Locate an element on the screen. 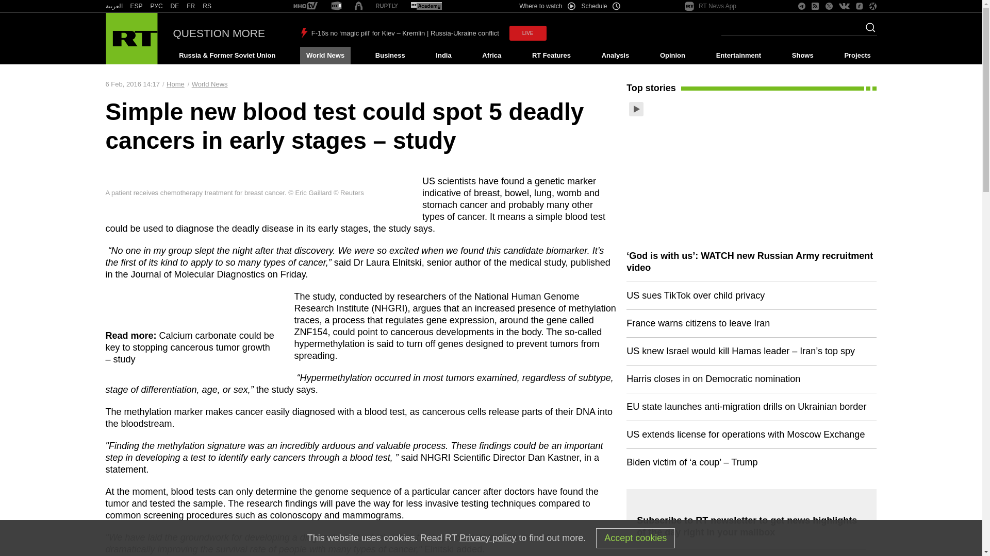 The height and width of the screenshot is (556, 990). RS is located at coordinates (207, 6).